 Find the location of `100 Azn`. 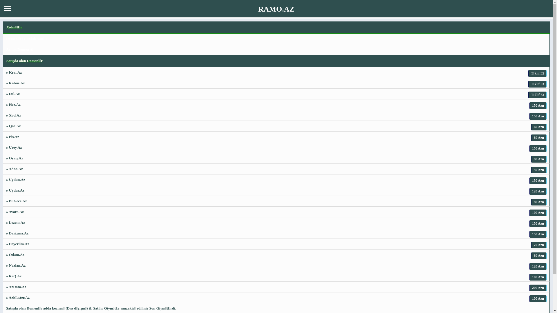

100 Azn is located at coordinates (538, 213).